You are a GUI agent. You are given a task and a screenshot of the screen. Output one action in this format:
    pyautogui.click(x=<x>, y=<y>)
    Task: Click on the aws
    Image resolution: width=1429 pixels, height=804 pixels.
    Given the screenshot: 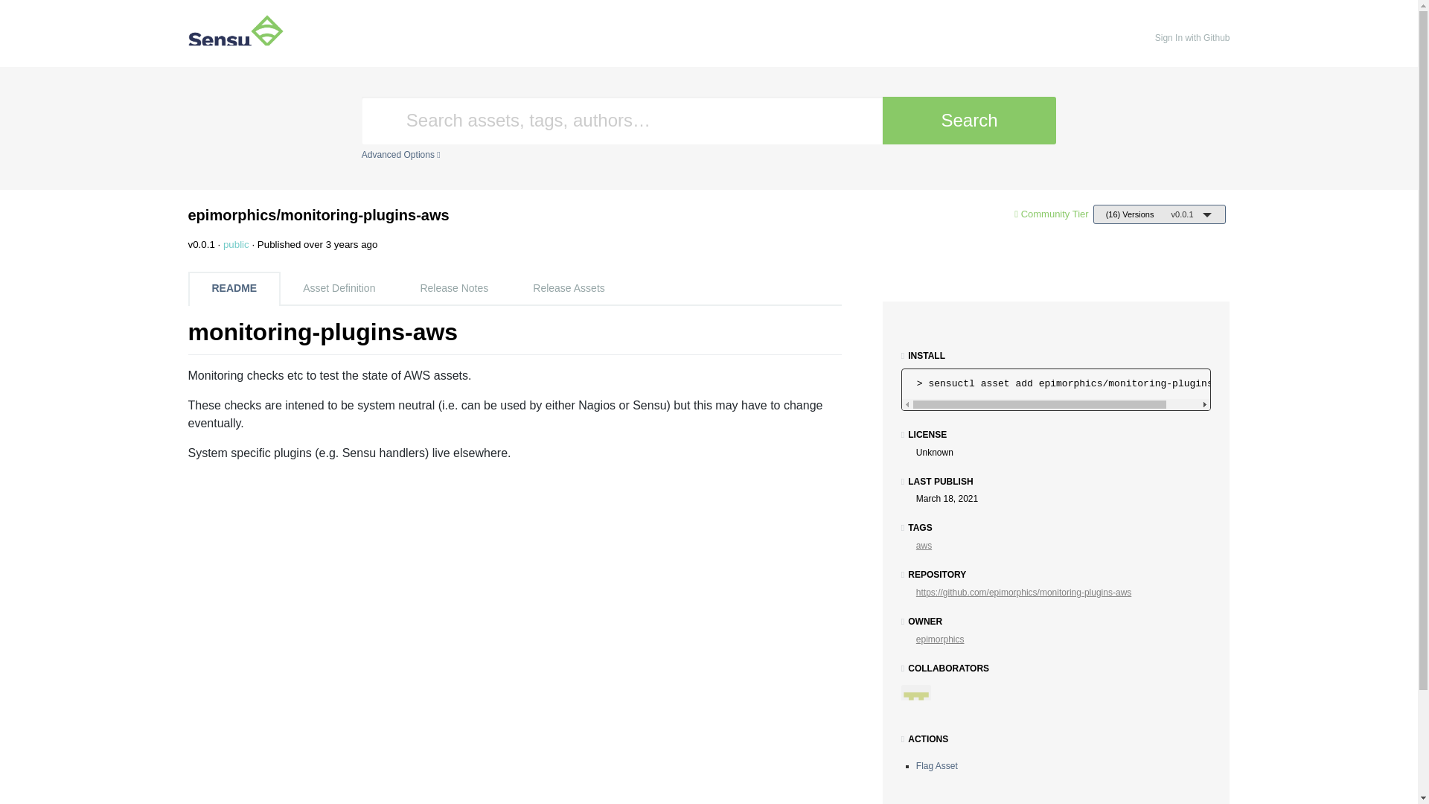 What is the action you would take?
    pyautogui.click(x=923, y=545)
    